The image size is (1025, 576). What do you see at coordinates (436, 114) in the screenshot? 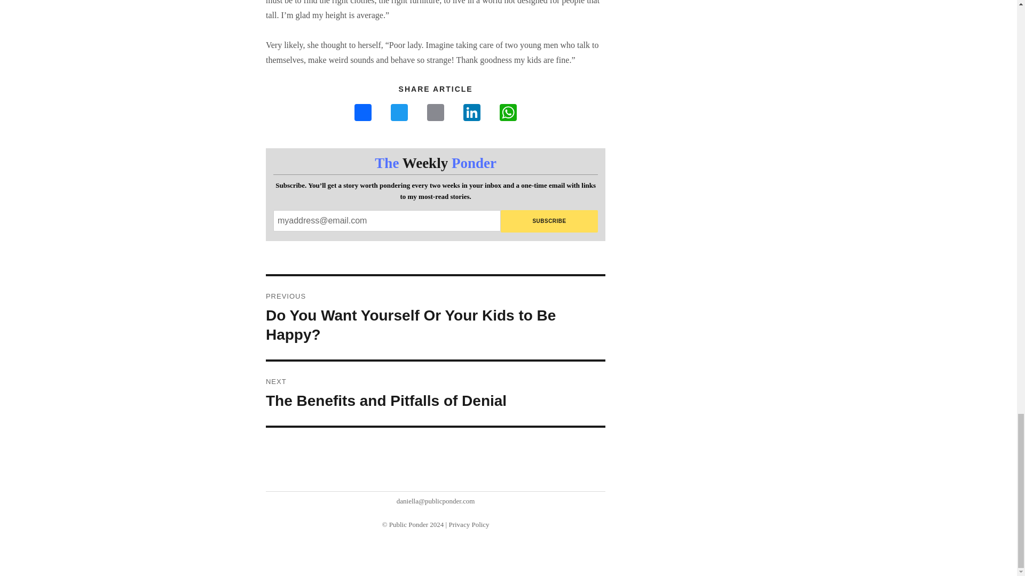
I see `Email` at bounding box center [436, 114].